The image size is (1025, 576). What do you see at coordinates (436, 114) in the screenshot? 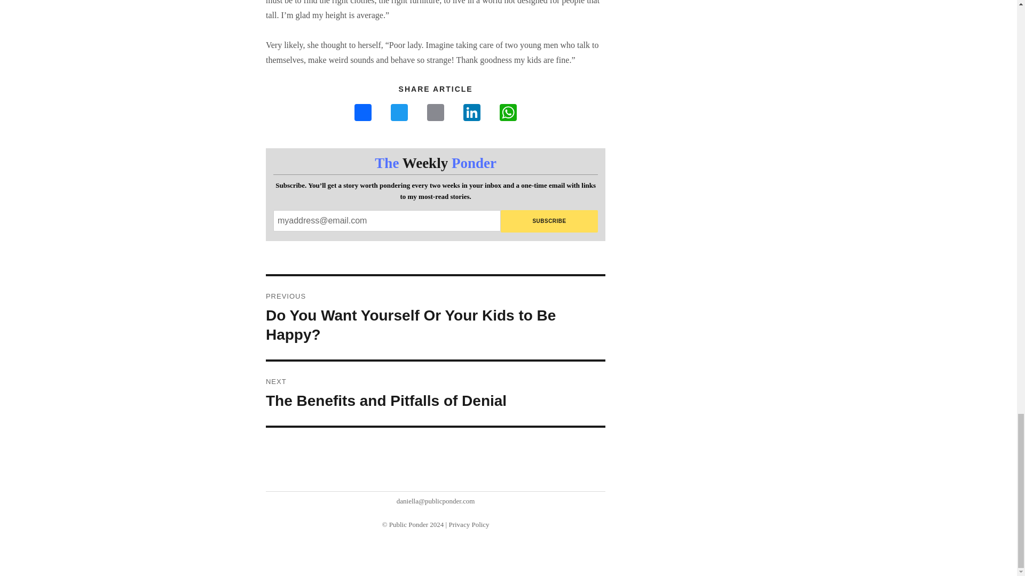
I see `Email` at bounding box center [436, 114].